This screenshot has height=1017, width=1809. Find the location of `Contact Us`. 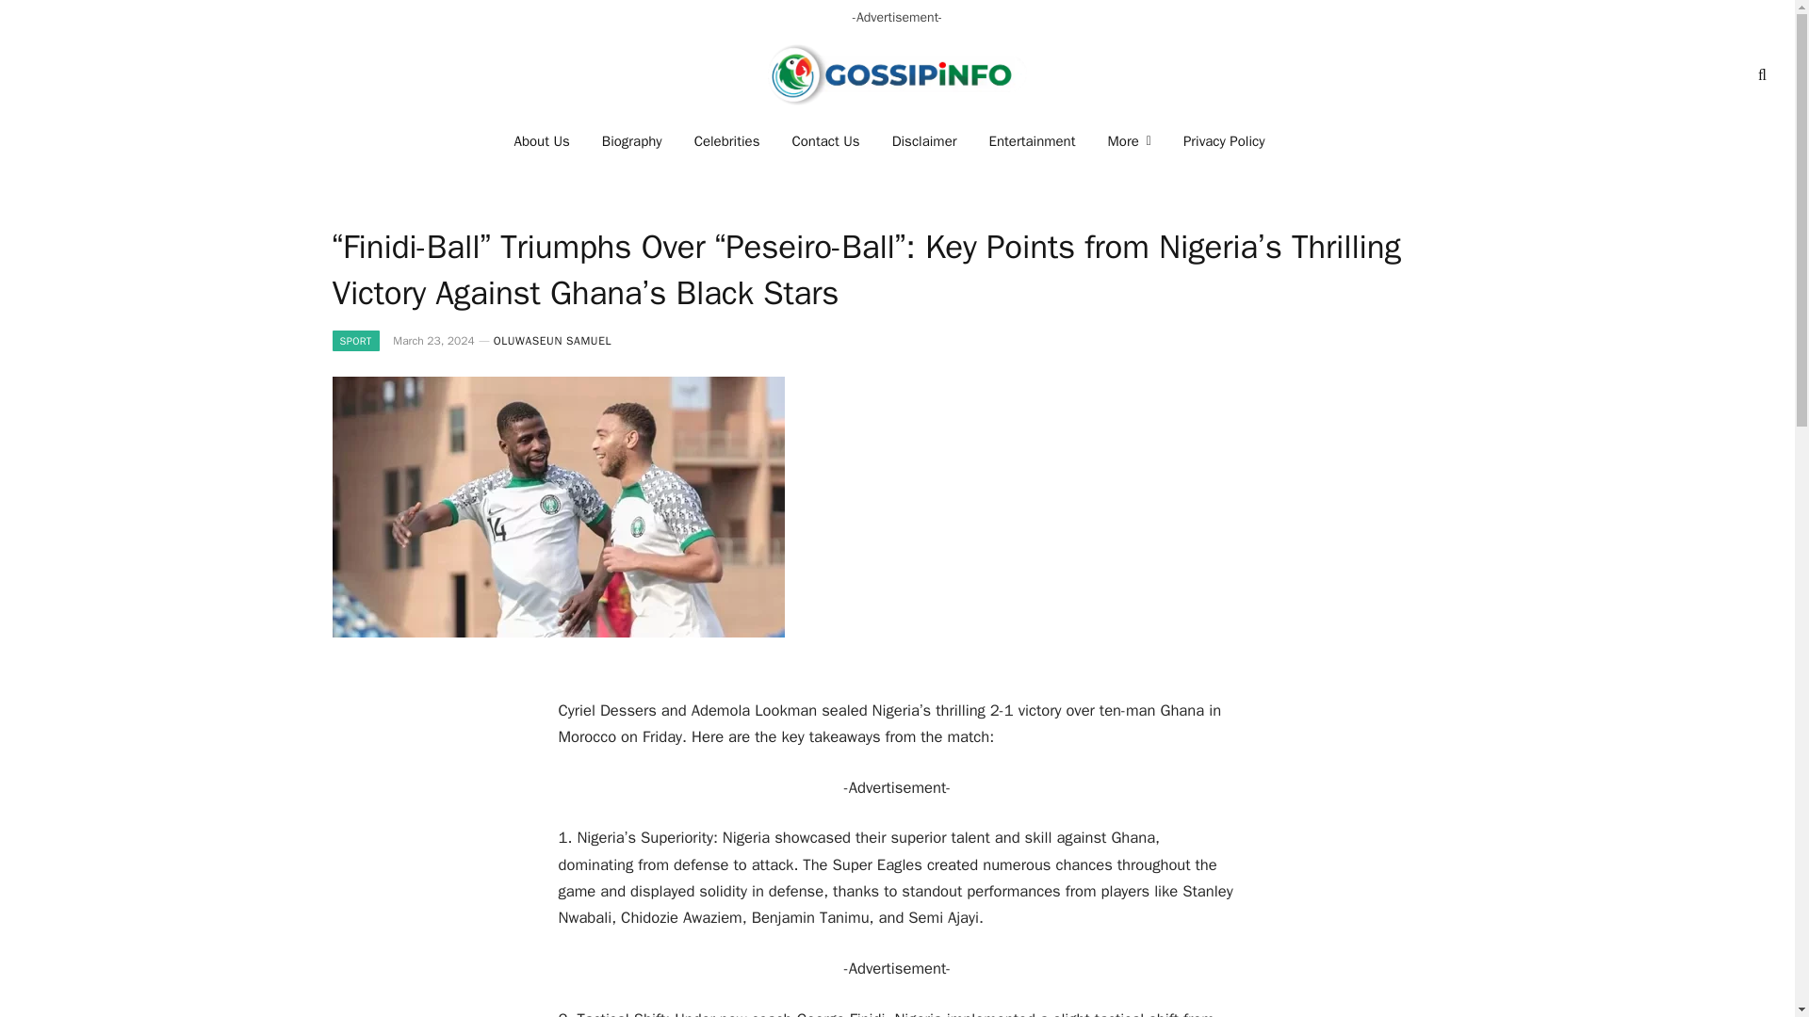

Contact Us is located at coordinates (825, 141).